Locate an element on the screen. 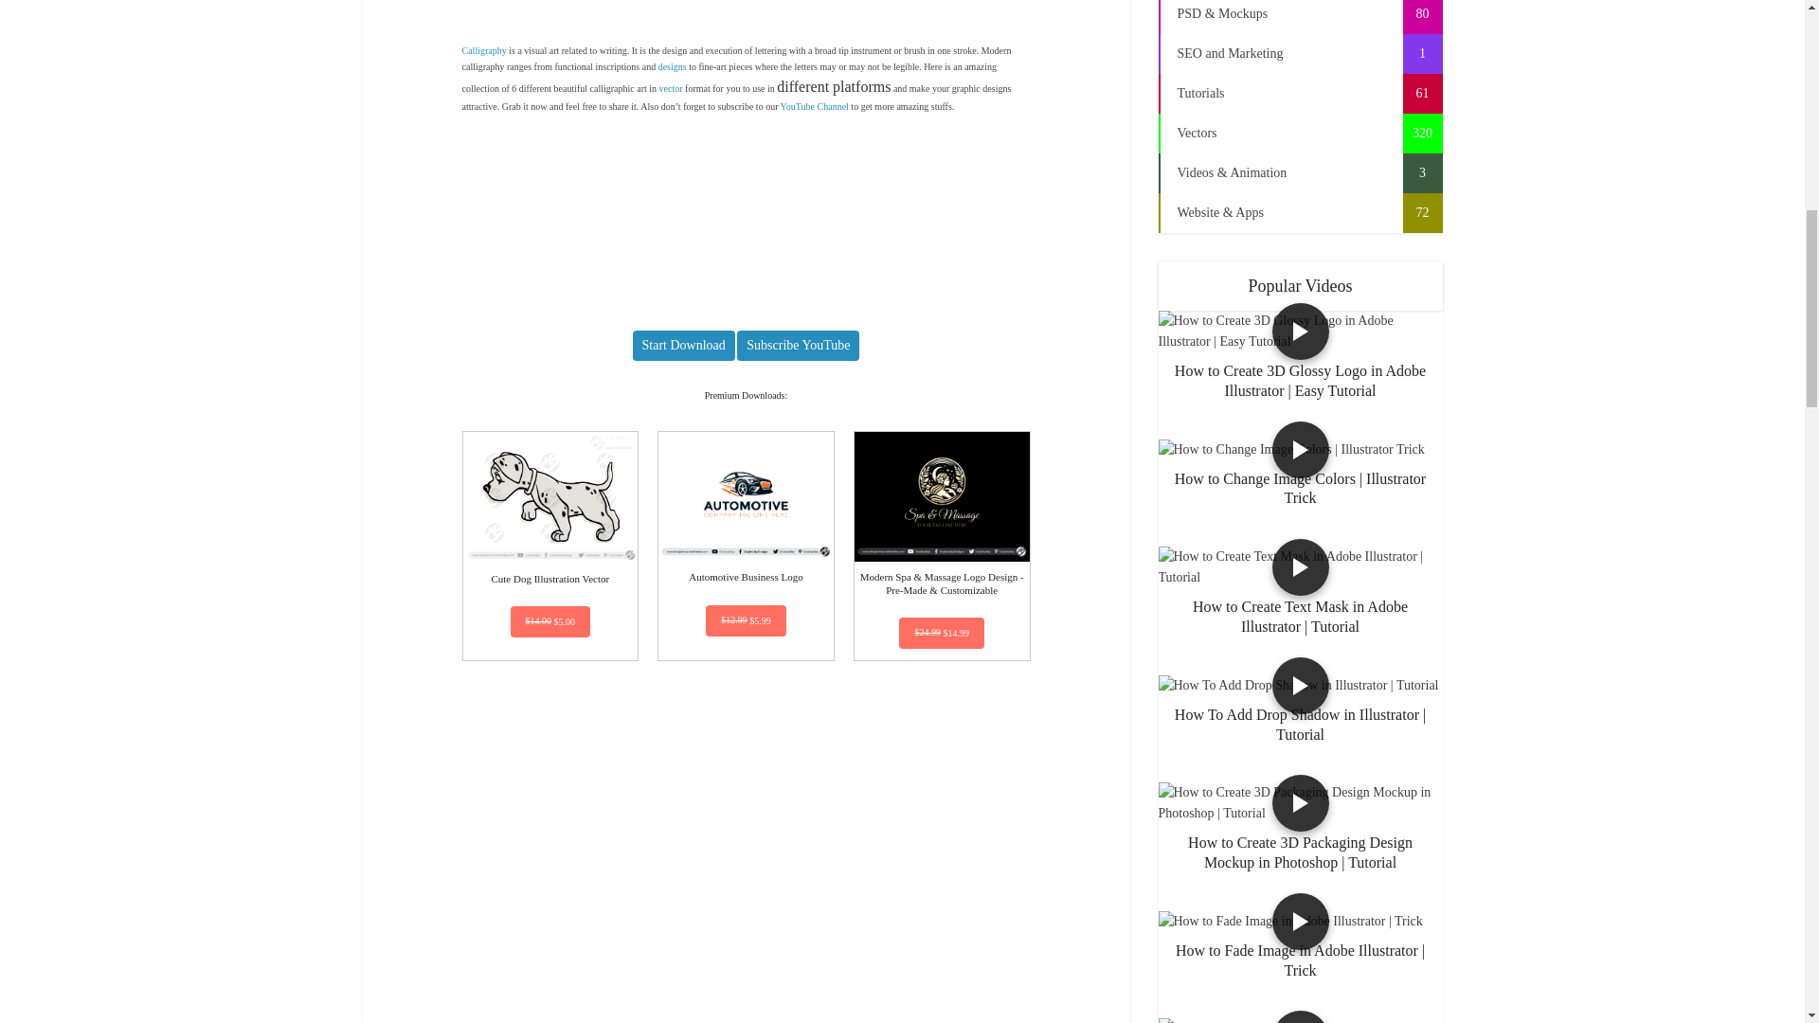 The width and height of the screenshot is (1819, 1023). Start Download is located at coordinates (684, 345).